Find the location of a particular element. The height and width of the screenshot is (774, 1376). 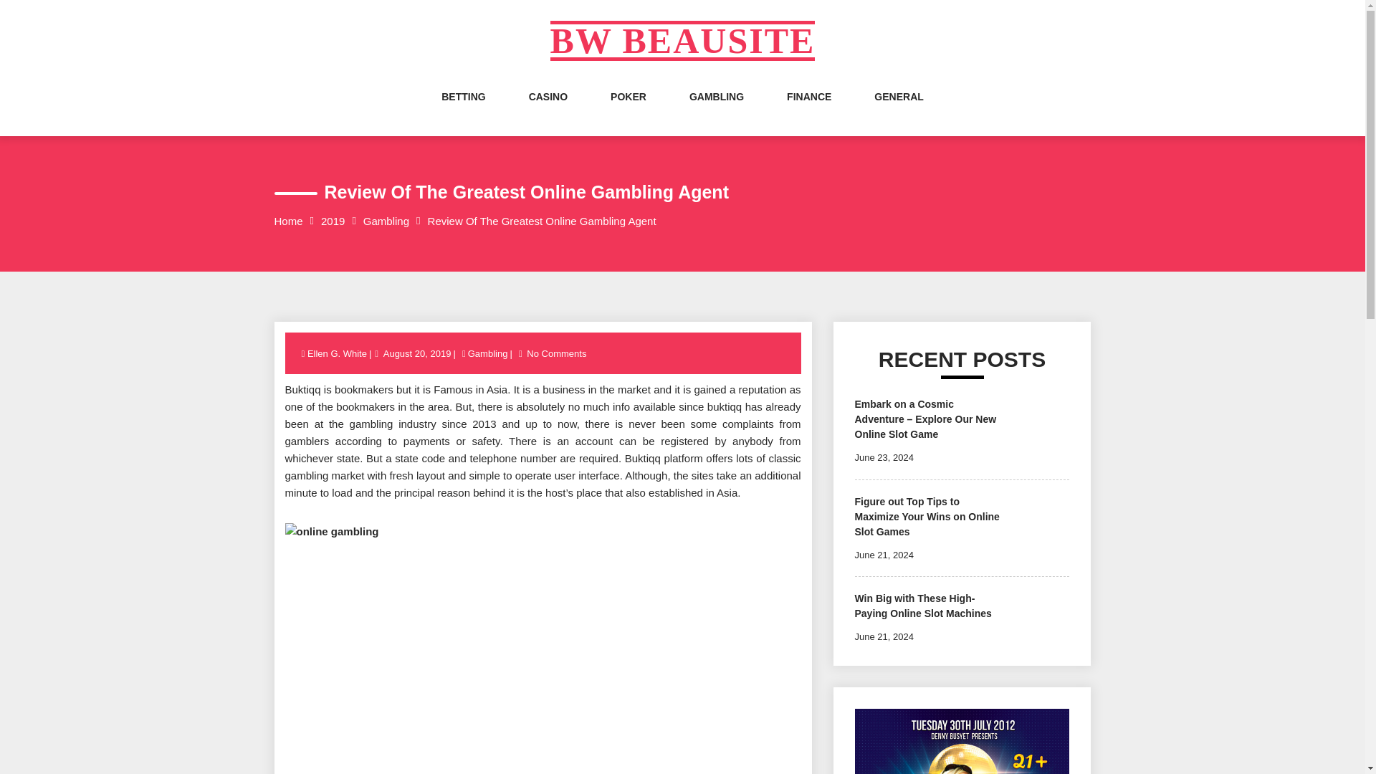

Gambling is located at coordinates (488, 354).